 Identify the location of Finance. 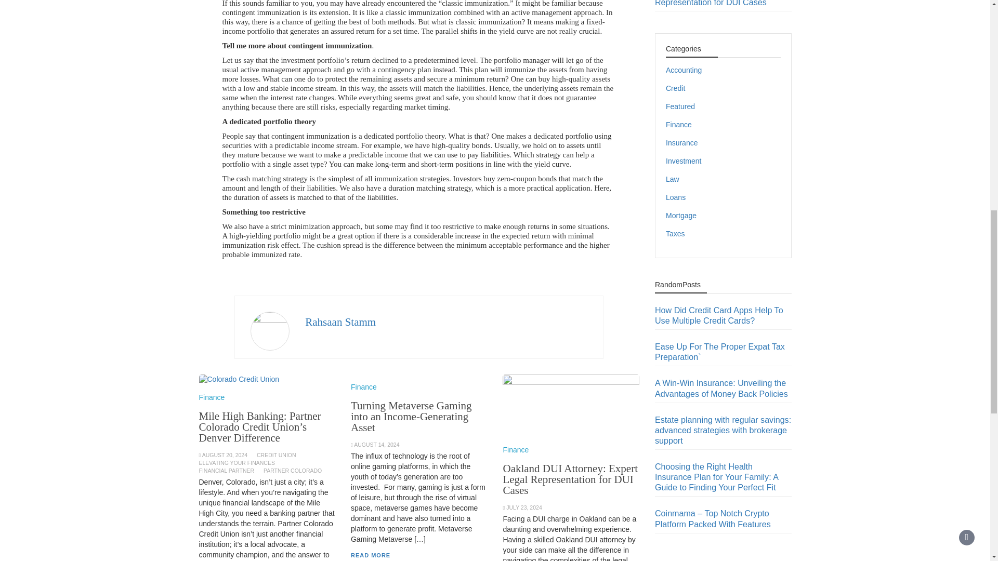
(516, 449).